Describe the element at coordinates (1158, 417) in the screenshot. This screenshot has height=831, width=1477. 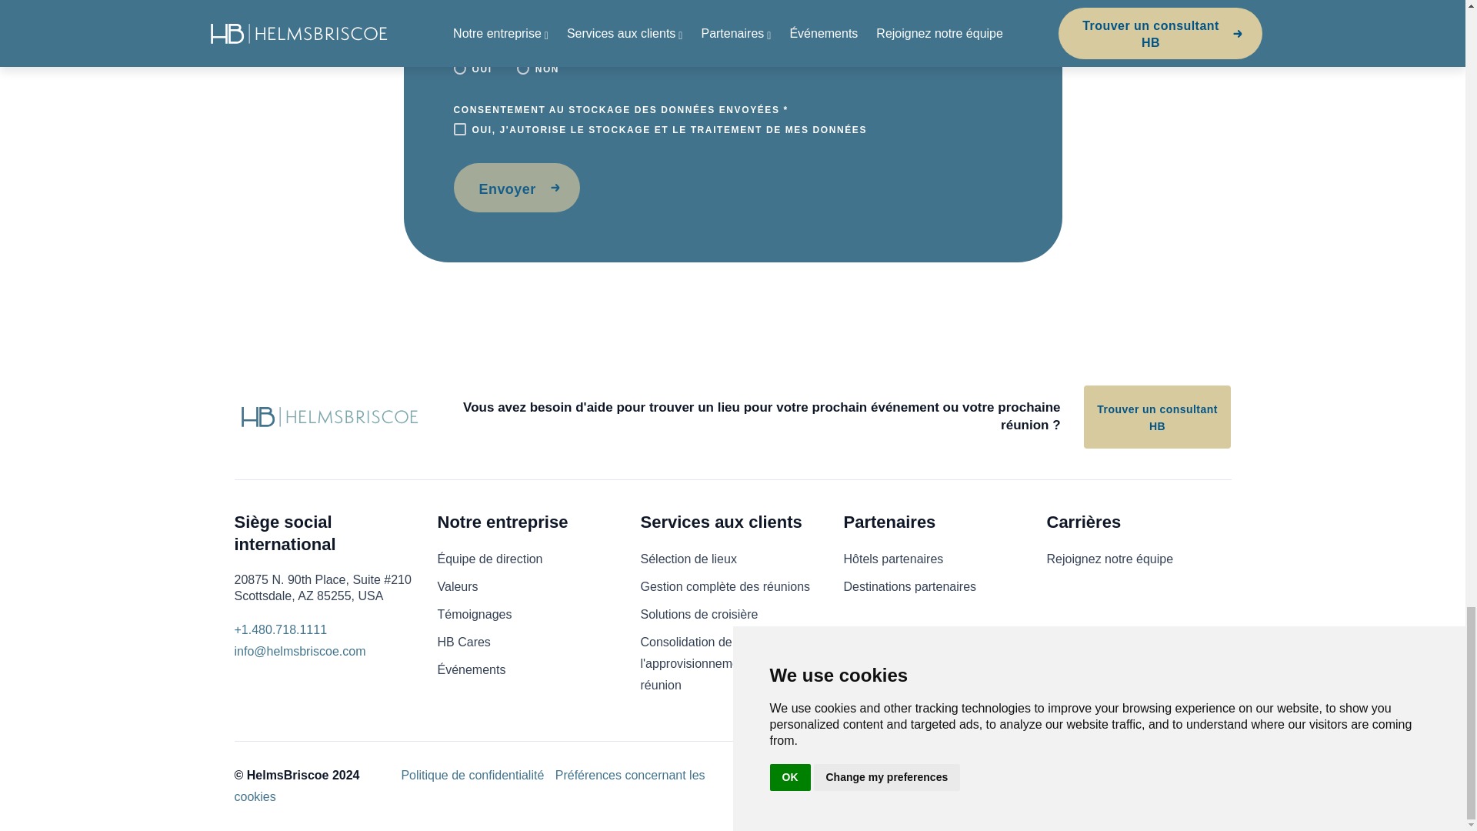
I see `Trouver un consultant HB` at that location.